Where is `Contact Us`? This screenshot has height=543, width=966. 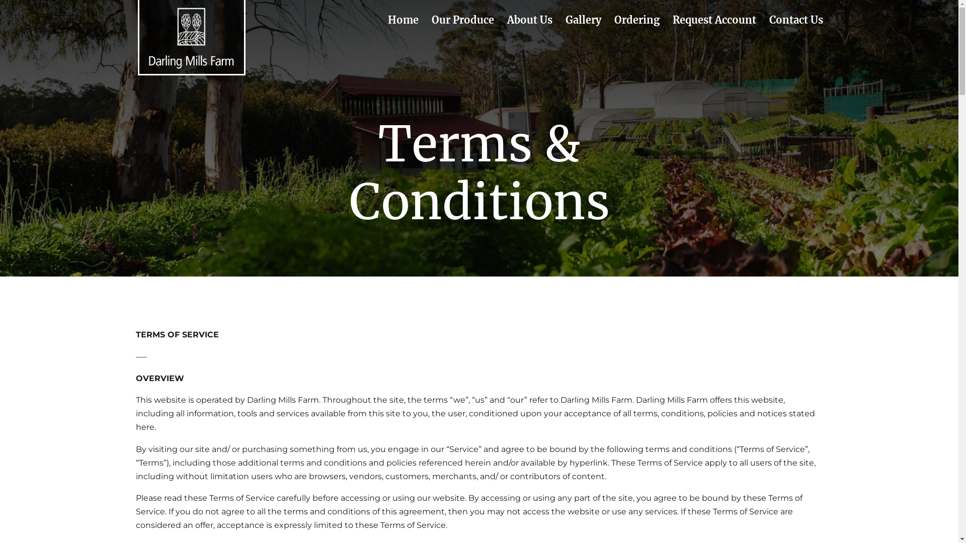
Contact Us is located at coordinates (796, 28).